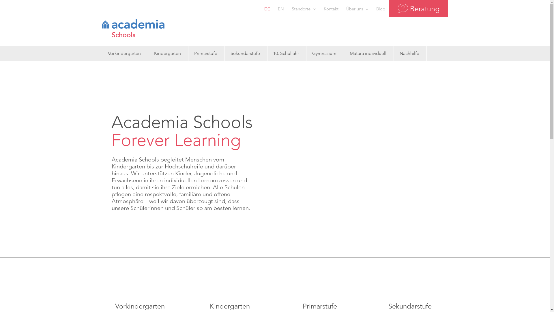 This screenshot has width=554, height=312. Describe the element at coordinates (409, 53) in the screenshot. I see `Nachhilfe` at that location.